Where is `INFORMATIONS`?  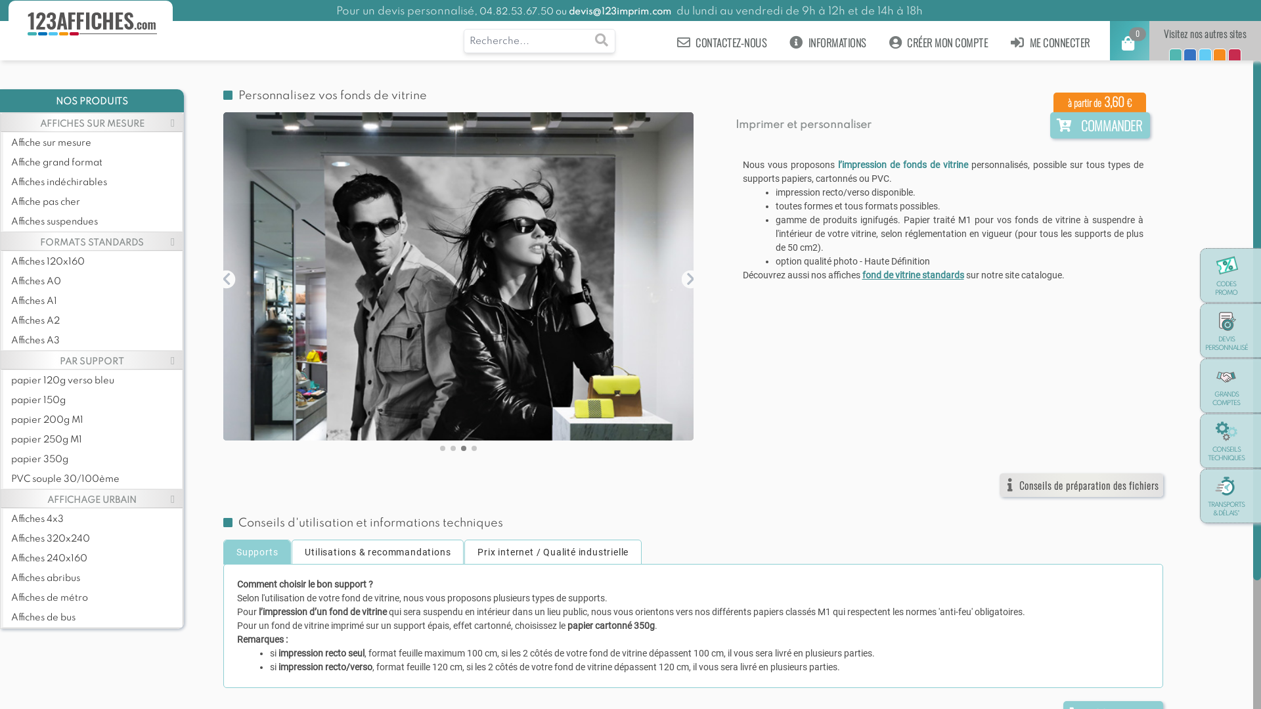
INFORMATIONS is located at coordinates (828, 43).